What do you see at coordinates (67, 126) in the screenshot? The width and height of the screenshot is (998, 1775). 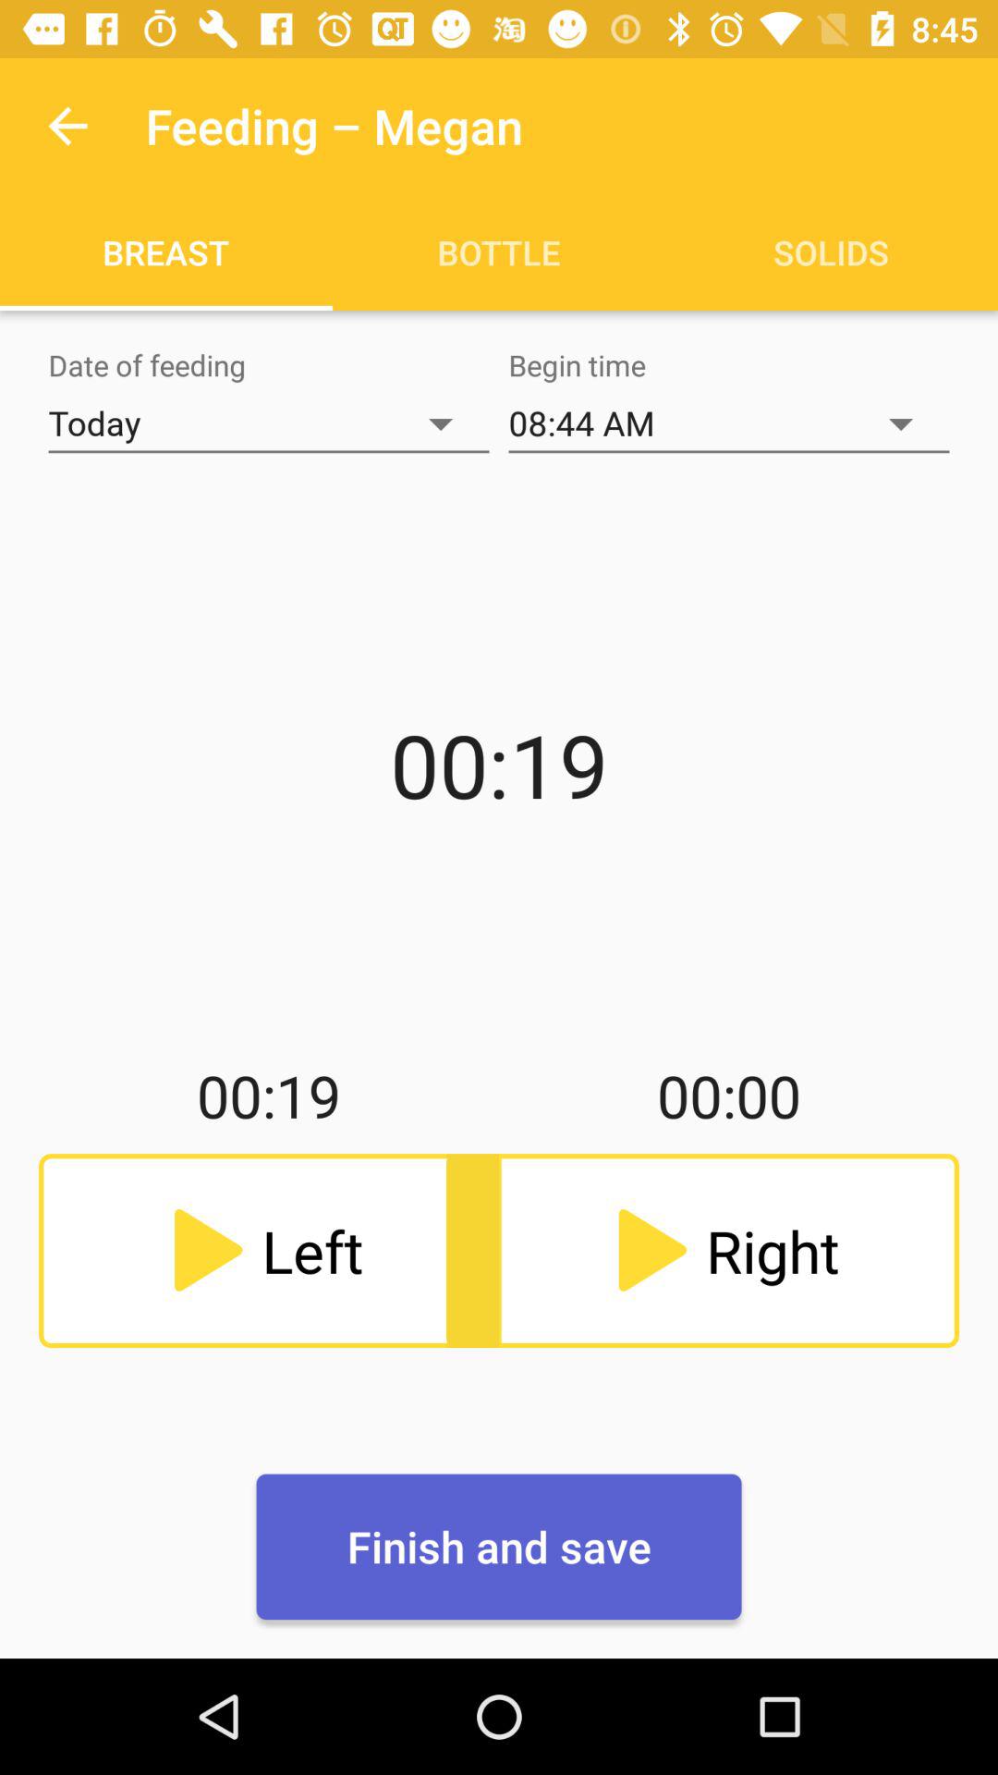 I see `turn off icon above the breast` at bounding box center [67, 126].